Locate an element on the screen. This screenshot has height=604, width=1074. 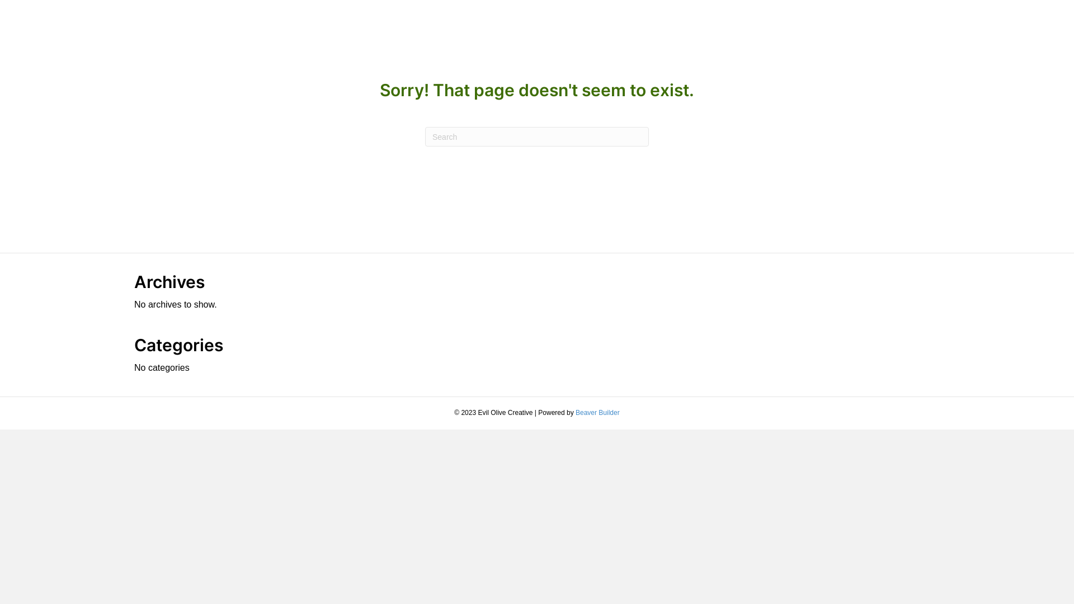
Type and press Enter to search. is located at coordinates (537, 136).